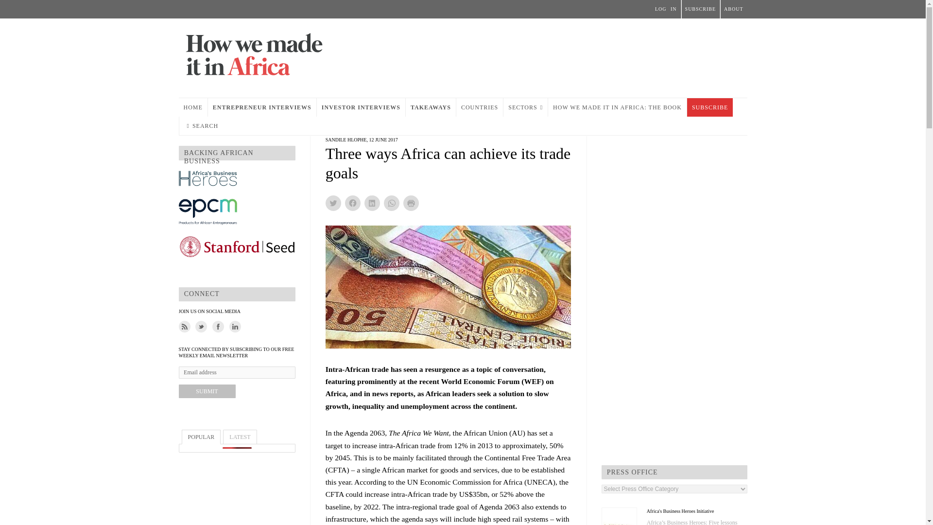  Describe the element at coordinates (391, 203) in the screenshot. I see `Click to share on WhatsApp` at that location.